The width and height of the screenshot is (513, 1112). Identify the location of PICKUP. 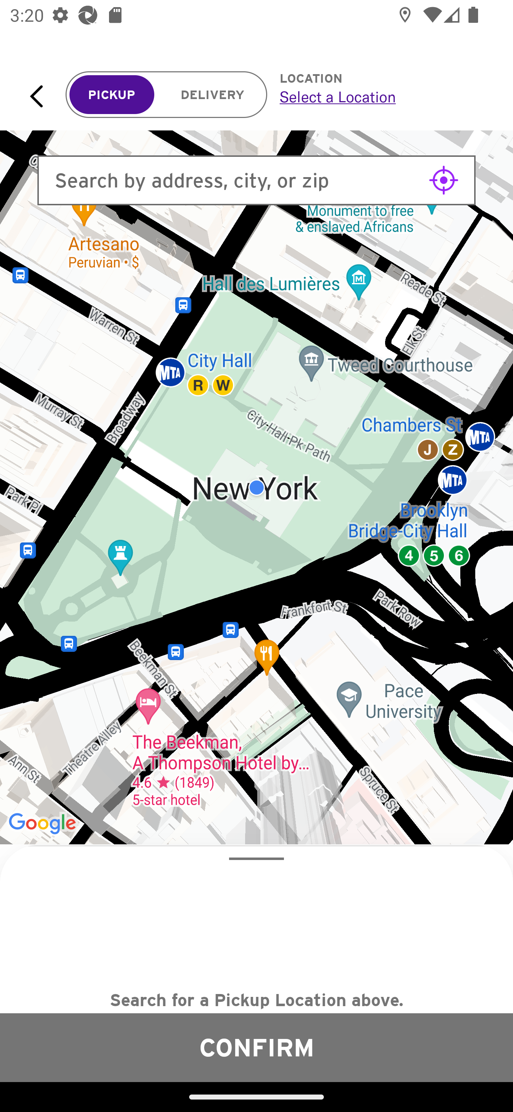
(112, 95).